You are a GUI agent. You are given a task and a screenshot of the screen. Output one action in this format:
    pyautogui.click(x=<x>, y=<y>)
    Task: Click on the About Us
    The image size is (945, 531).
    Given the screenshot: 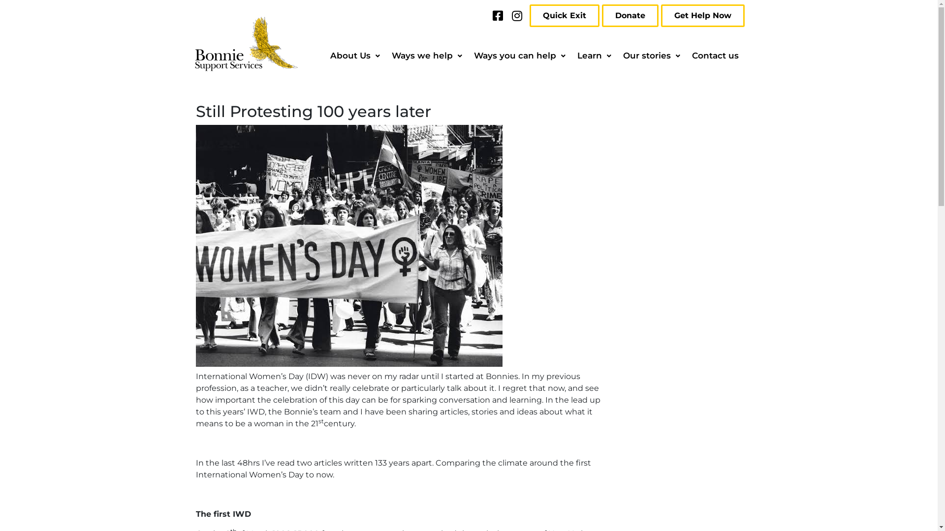 What is the action you would take?
    pyautogui.click(x=354, y=56)
    